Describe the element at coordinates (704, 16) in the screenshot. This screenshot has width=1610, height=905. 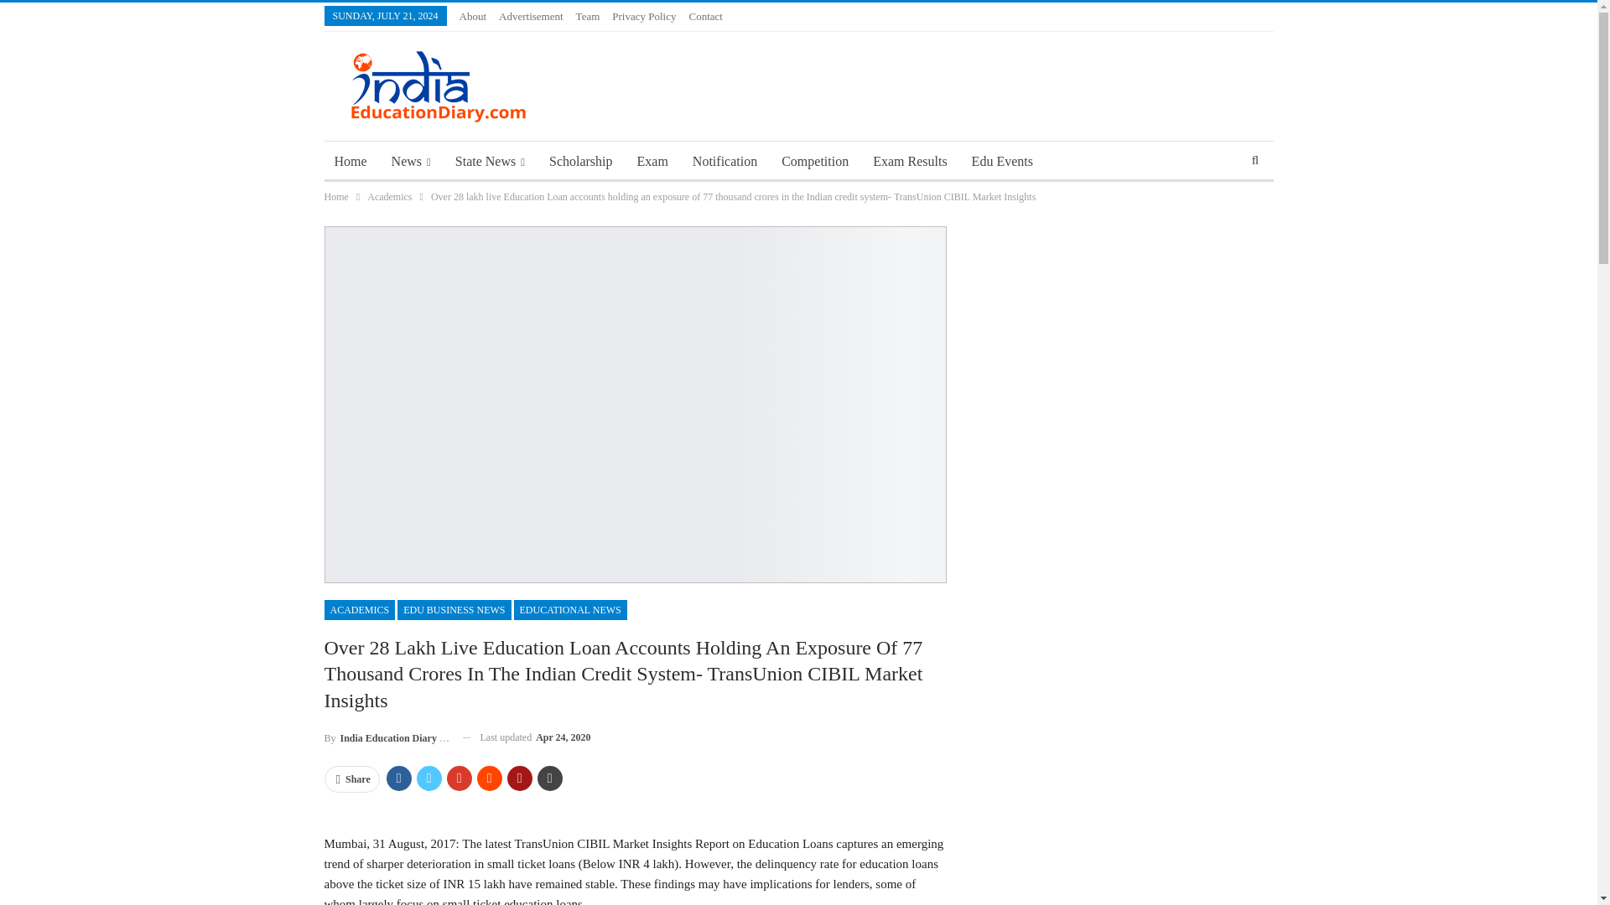
I see `Contact` at that location.